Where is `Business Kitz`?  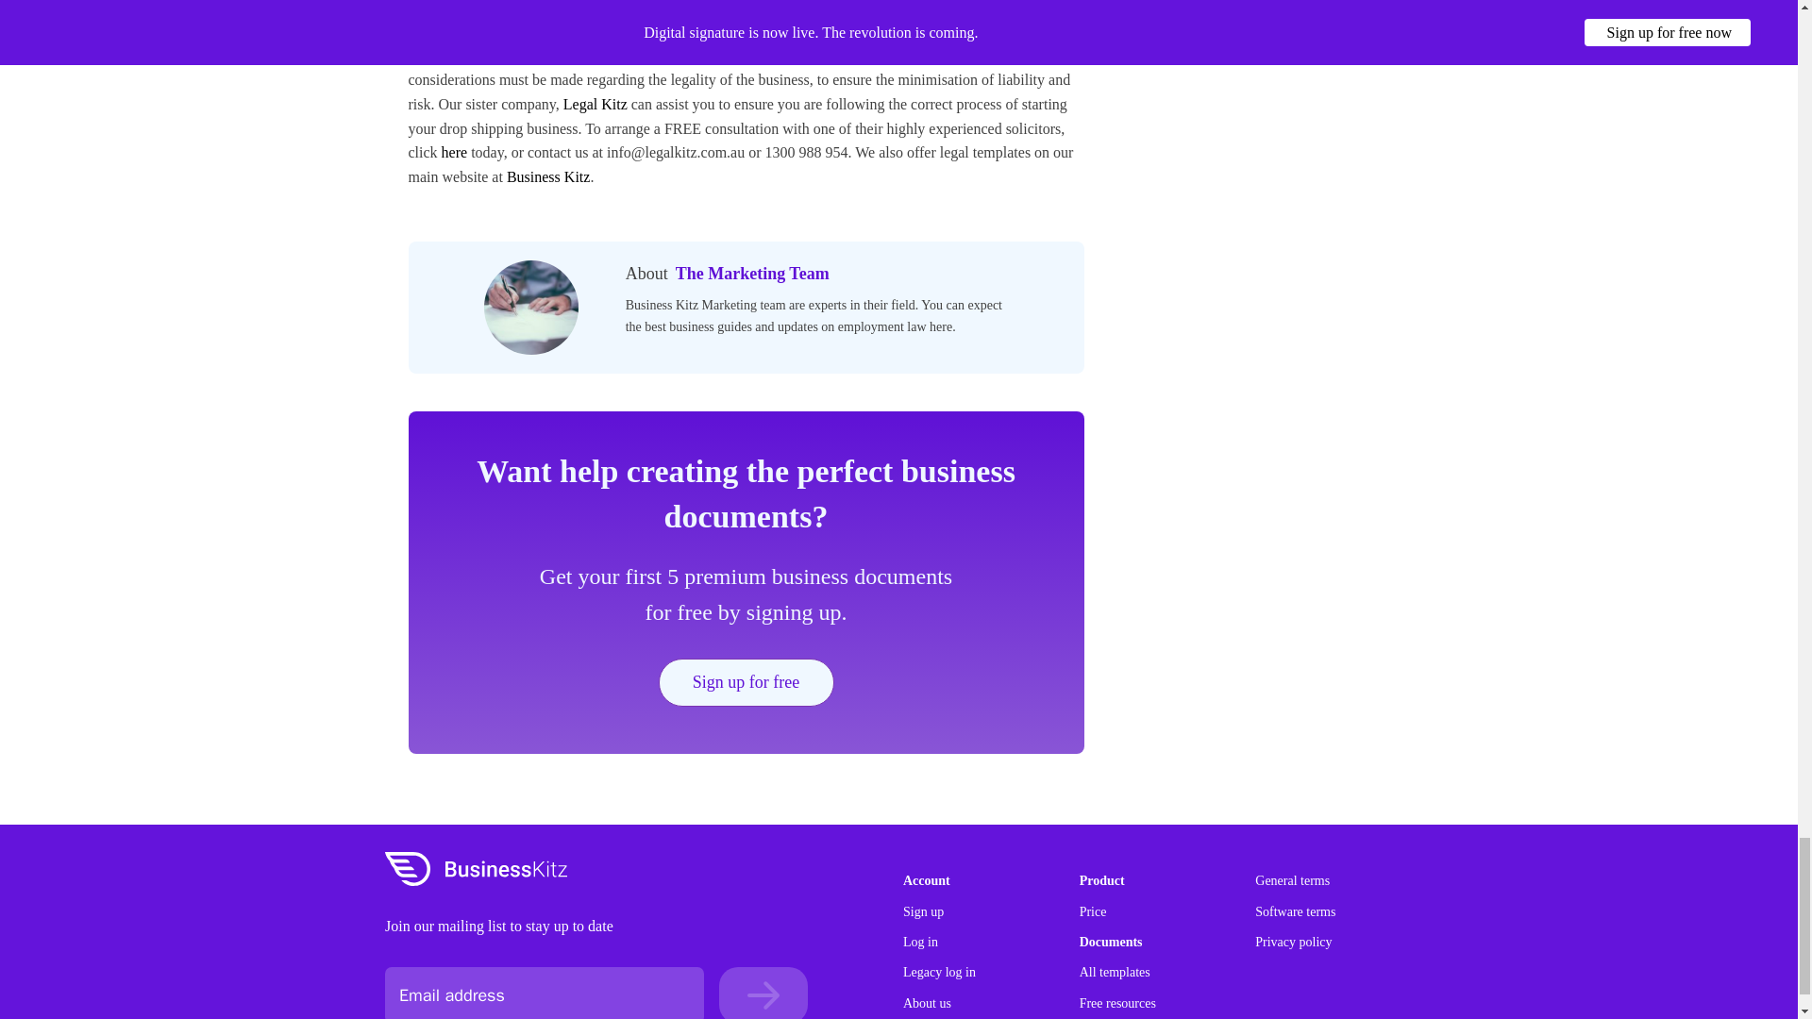 Business Kitz is located at coordinates (548, 176).